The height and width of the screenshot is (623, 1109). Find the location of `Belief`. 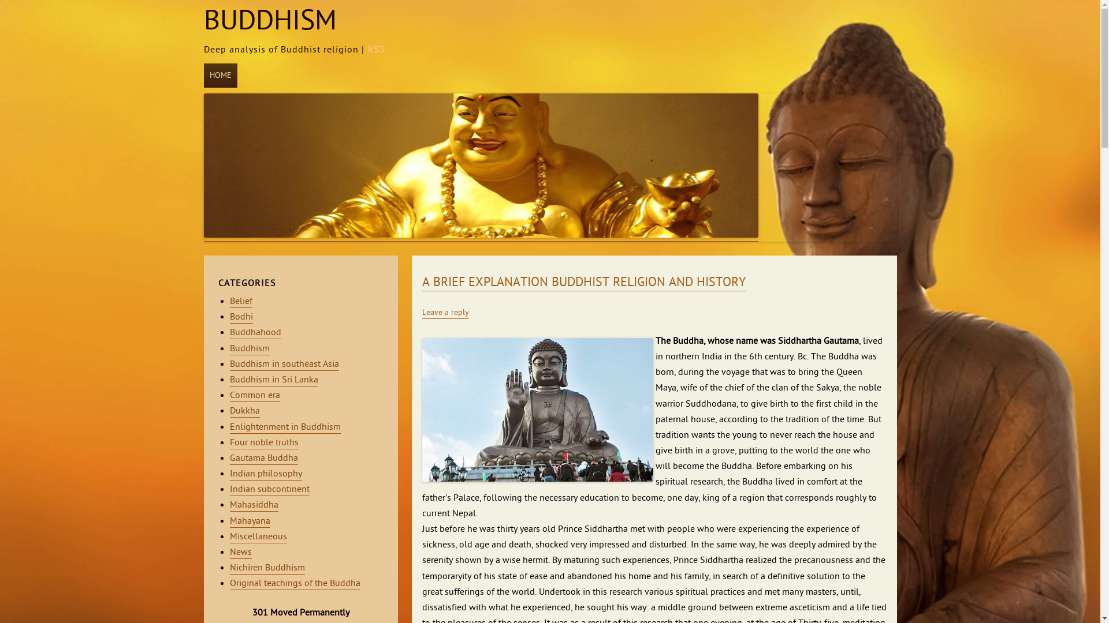

Belief is located at coordinates (241, 302).